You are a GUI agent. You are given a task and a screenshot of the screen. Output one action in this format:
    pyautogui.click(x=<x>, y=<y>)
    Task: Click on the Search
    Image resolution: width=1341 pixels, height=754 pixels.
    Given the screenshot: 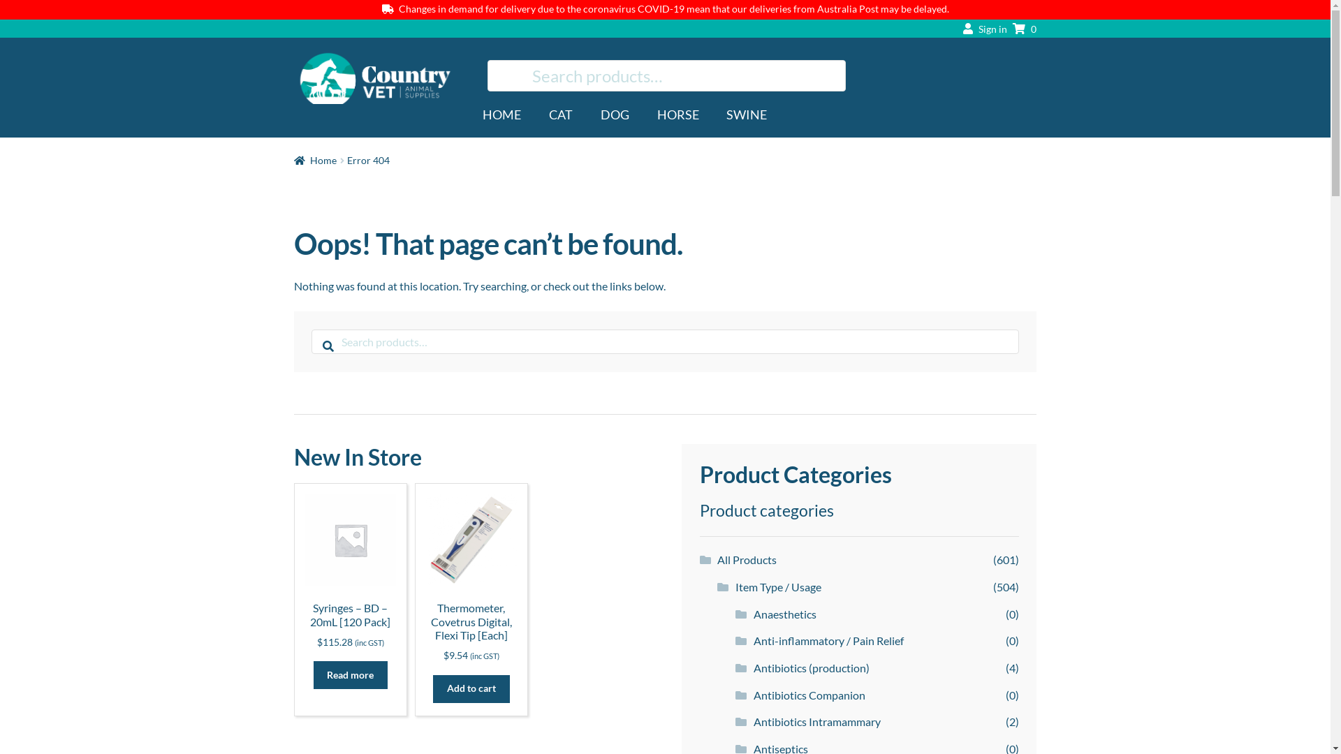 What is the action you would take?
    pyautogui.click(x=312, y=330)
    